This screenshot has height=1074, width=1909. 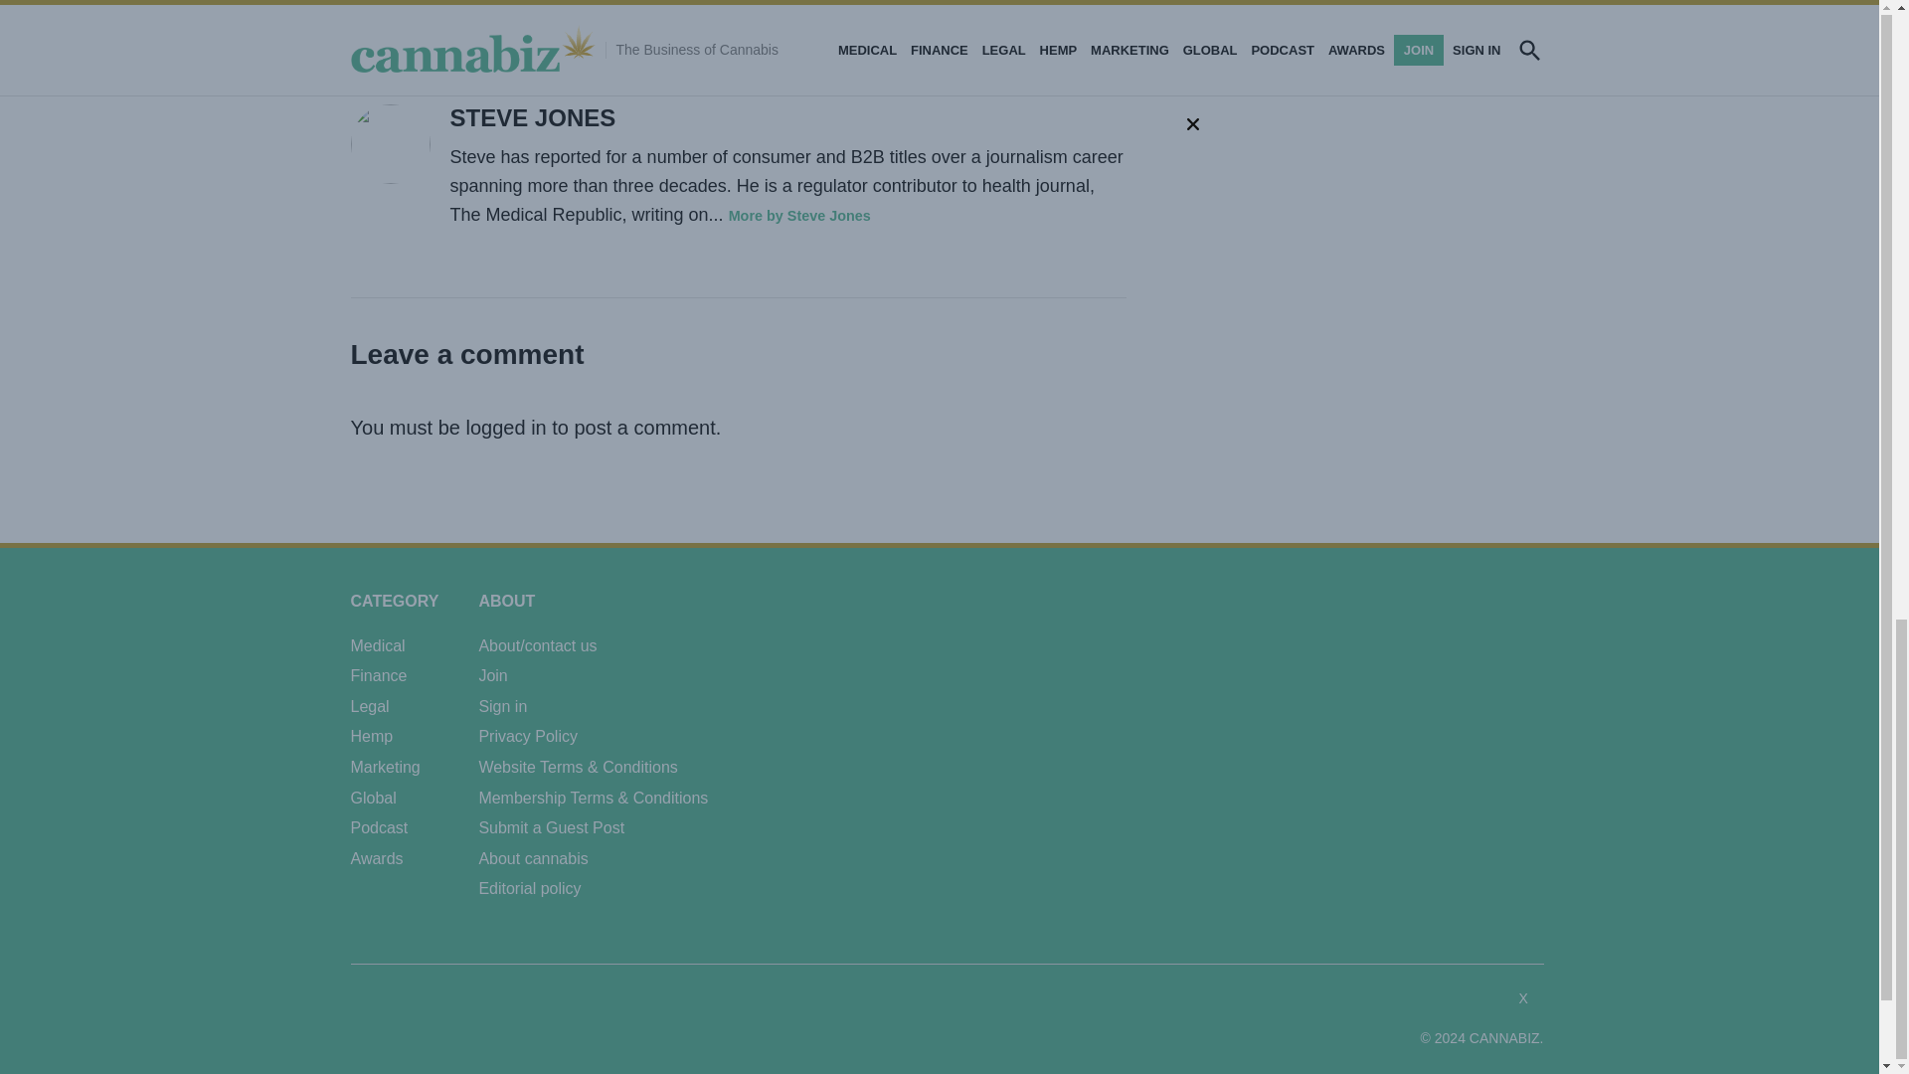 What do you see at coordinates (700, 23) in the screenshot?
I see `Melodiol Global Health` at bounding box center [700, 23].